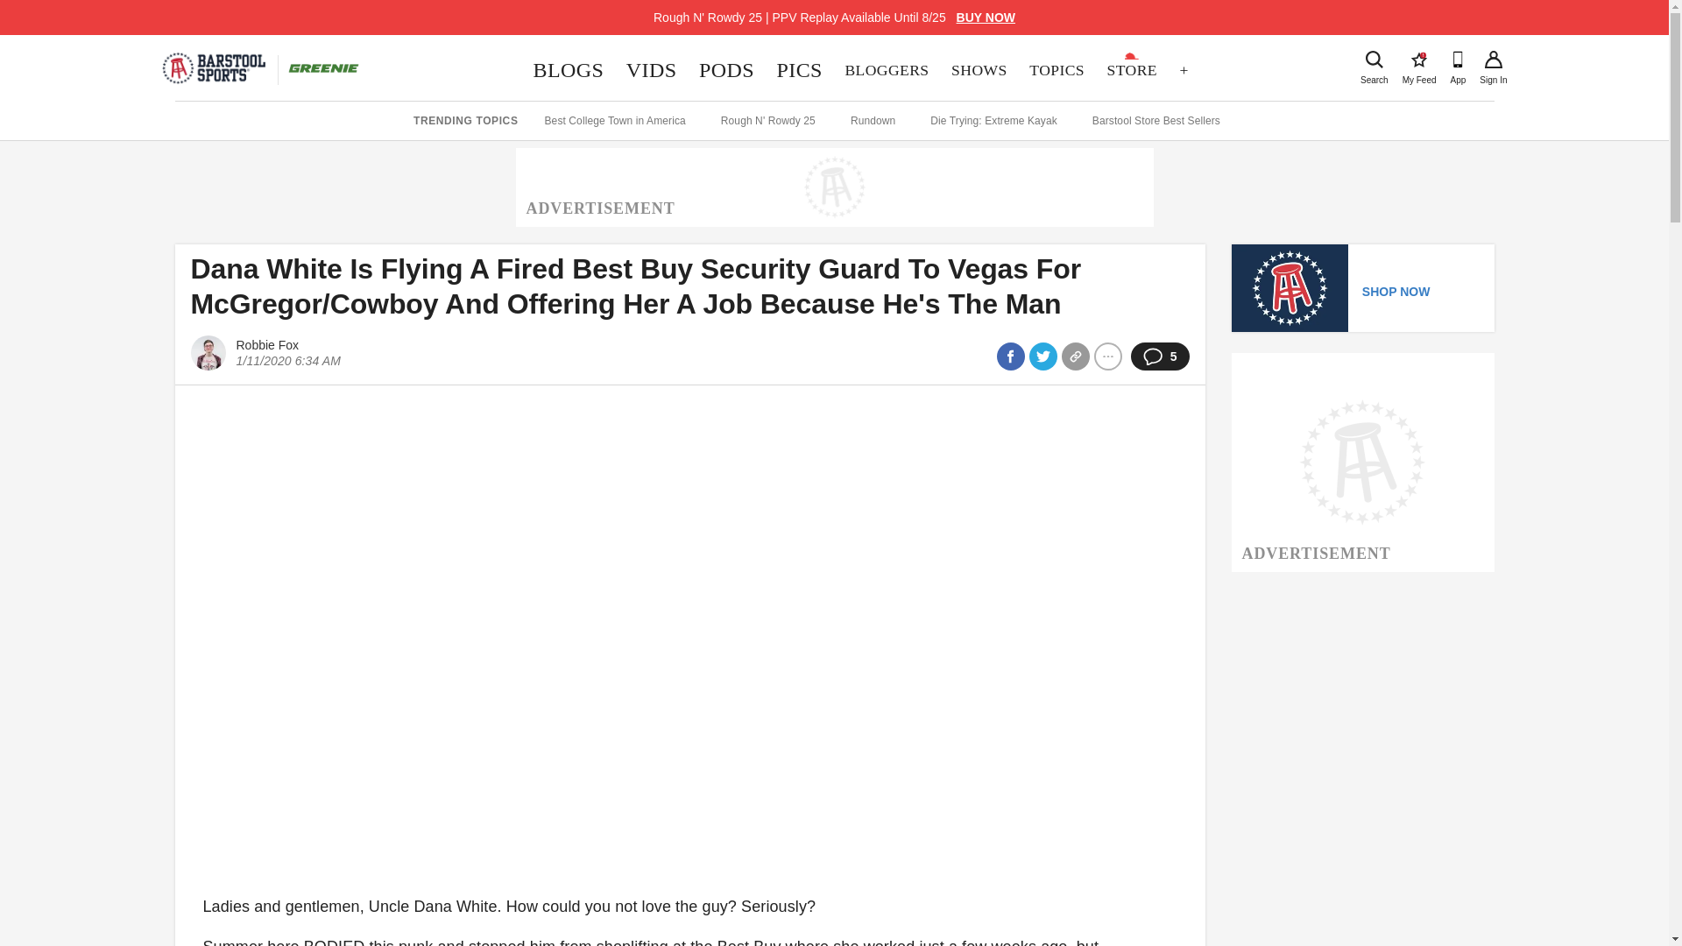  Describe the element at coordinates (1132, 70) in the screenshot. I see `BLOGS` at that location.